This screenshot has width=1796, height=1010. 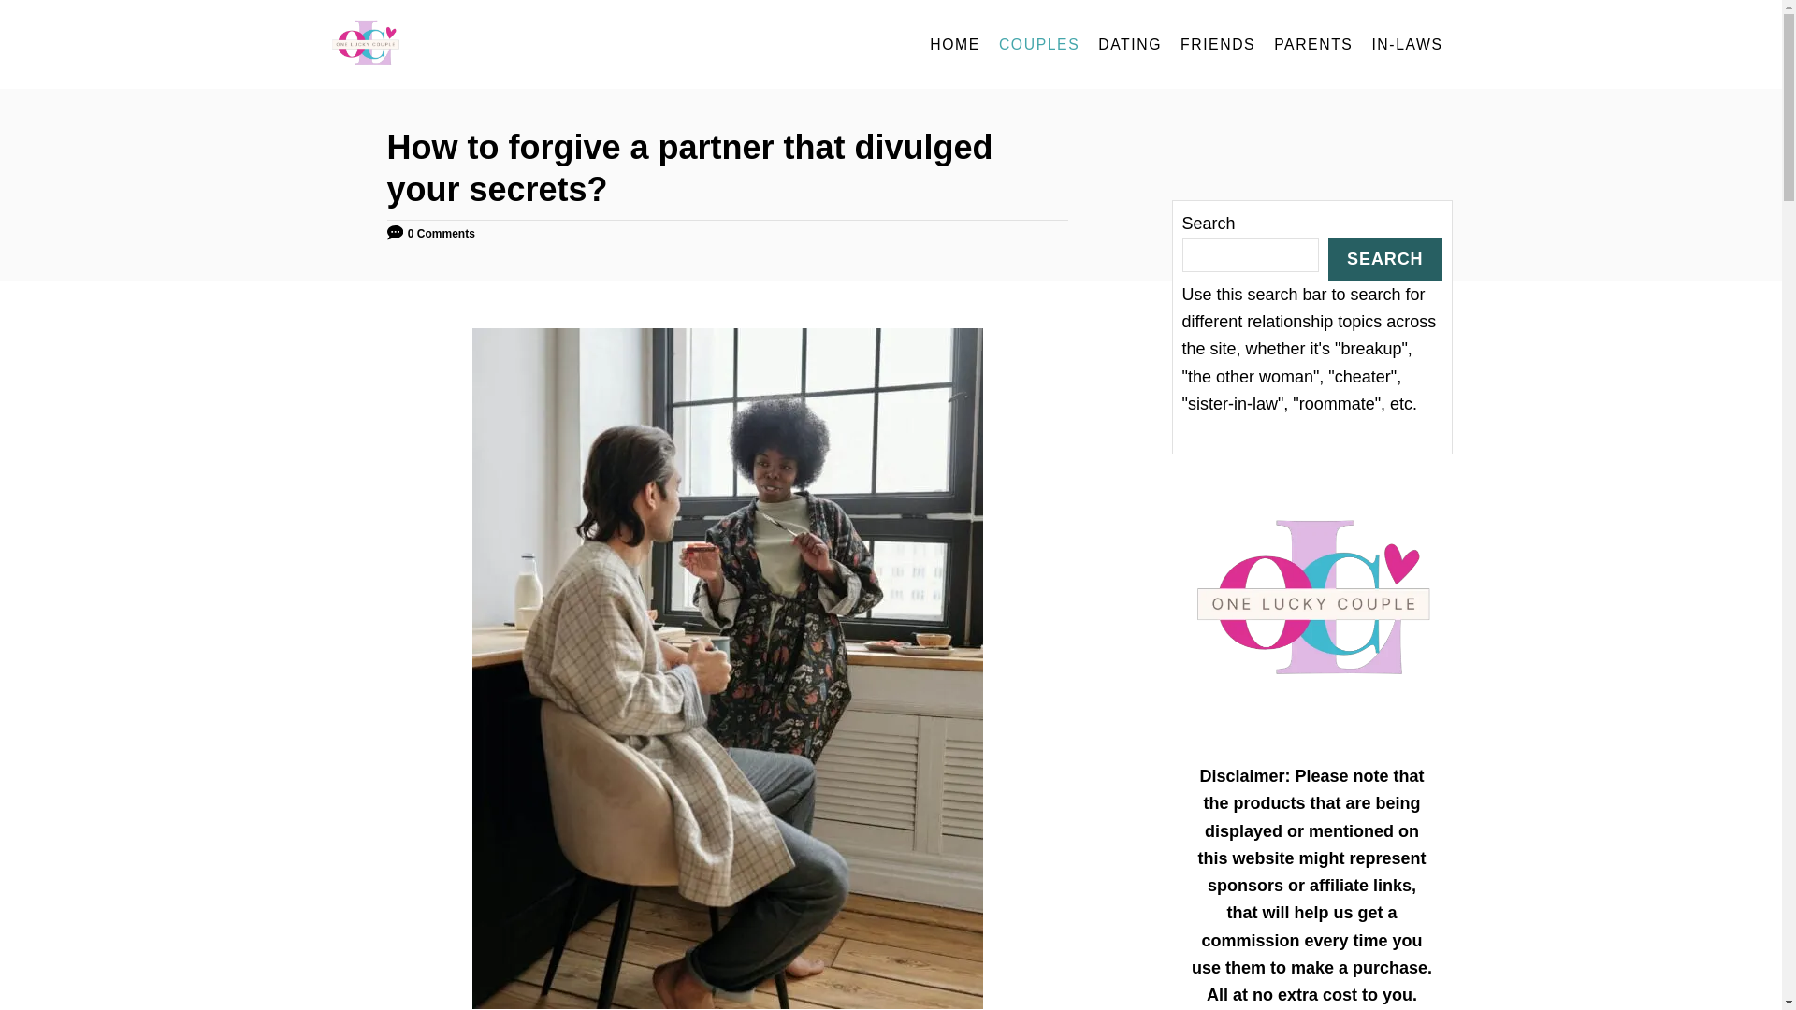 What do you see at coordinates (954, 45) in the screenshot?
I see `HOME` at bounding box center [954, 45].